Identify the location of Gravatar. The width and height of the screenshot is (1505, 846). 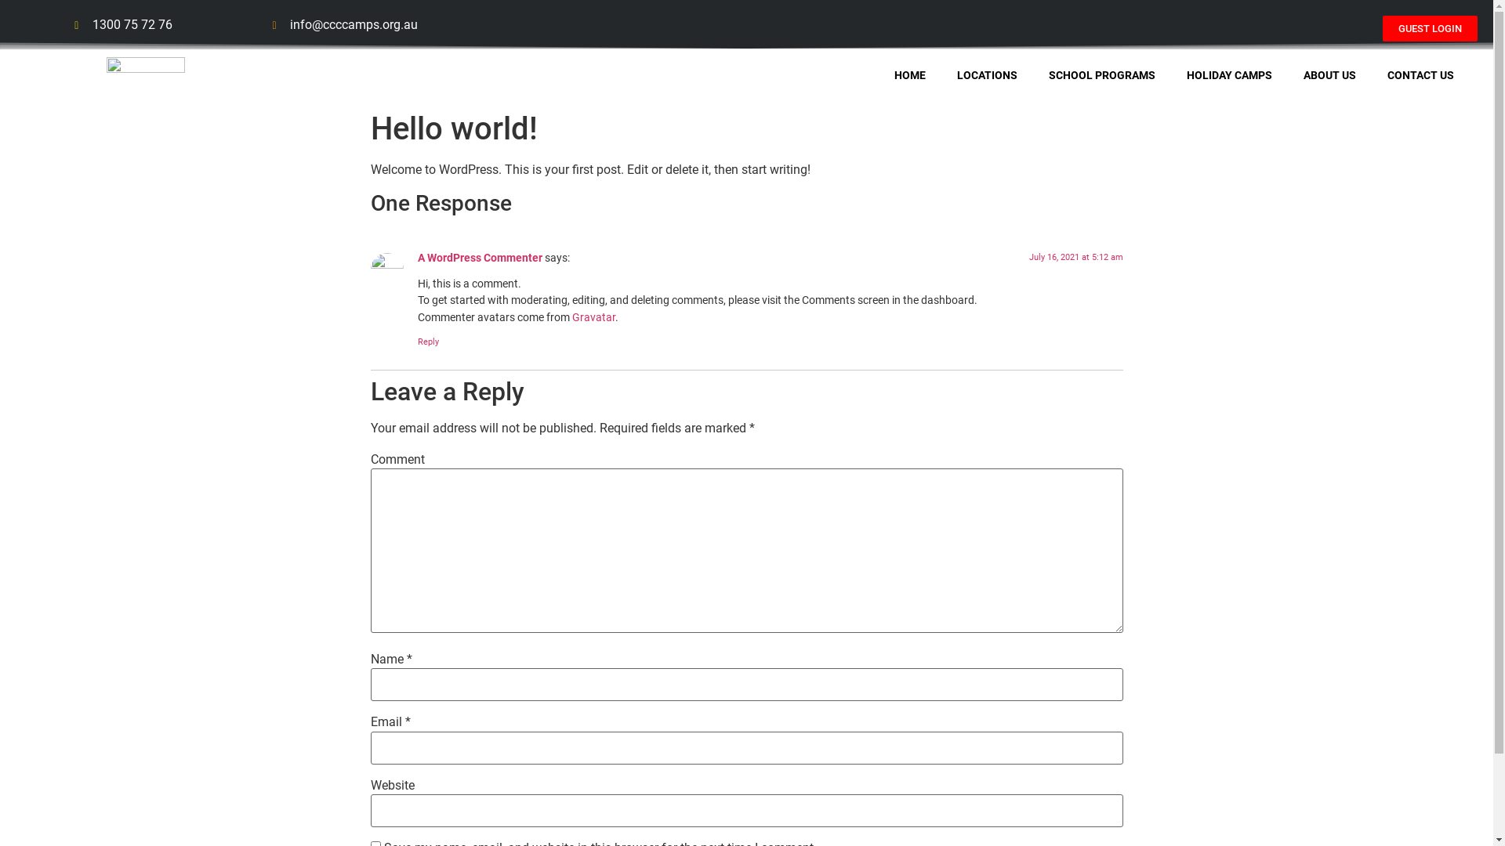
(594, 318).